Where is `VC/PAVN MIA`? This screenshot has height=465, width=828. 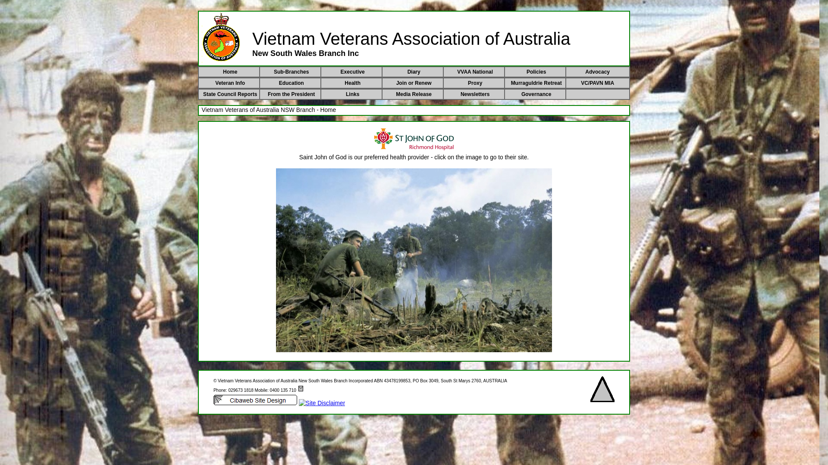 VC/PAVN MIA is located at coordinates (598, 83).